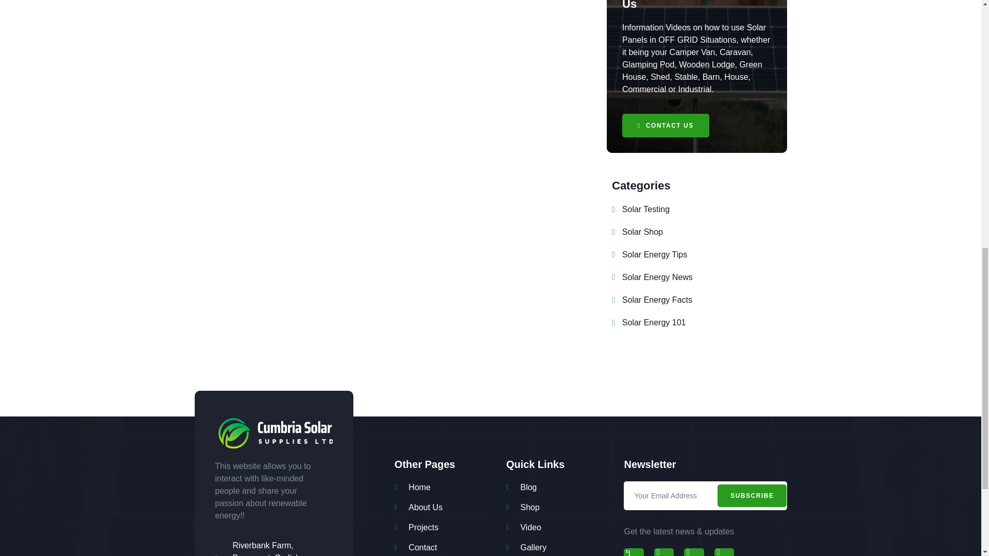 Image resolution: width=989 pixels, height=556 pixels. I want to click on Solar Shop, so click(637, 232).